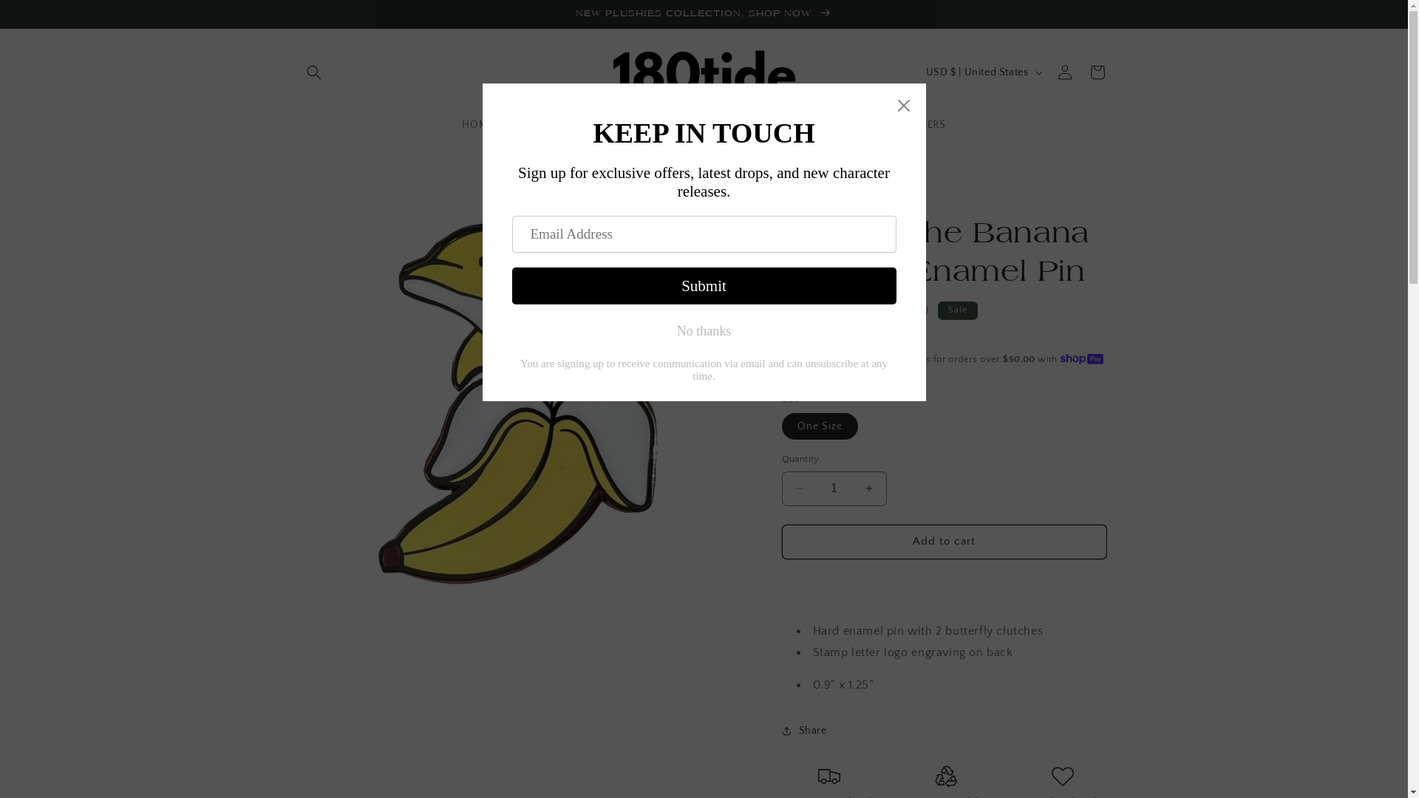  Describe the element at coordinates (758, 125) in the screenshot. I see `OUR STORY` at that location.